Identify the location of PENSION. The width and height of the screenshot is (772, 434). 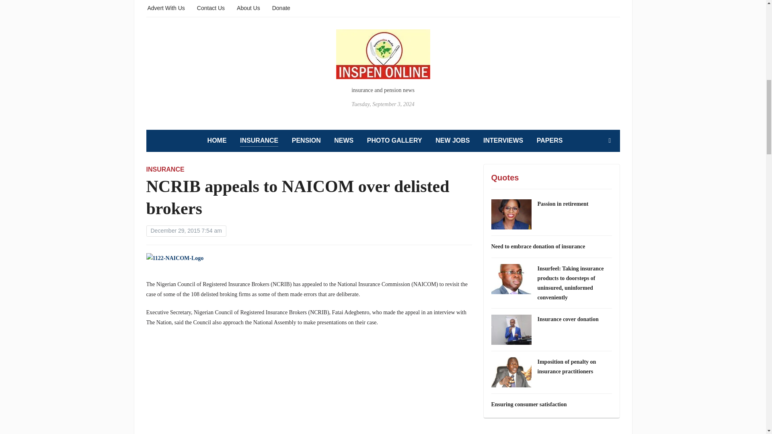
(306, 141).